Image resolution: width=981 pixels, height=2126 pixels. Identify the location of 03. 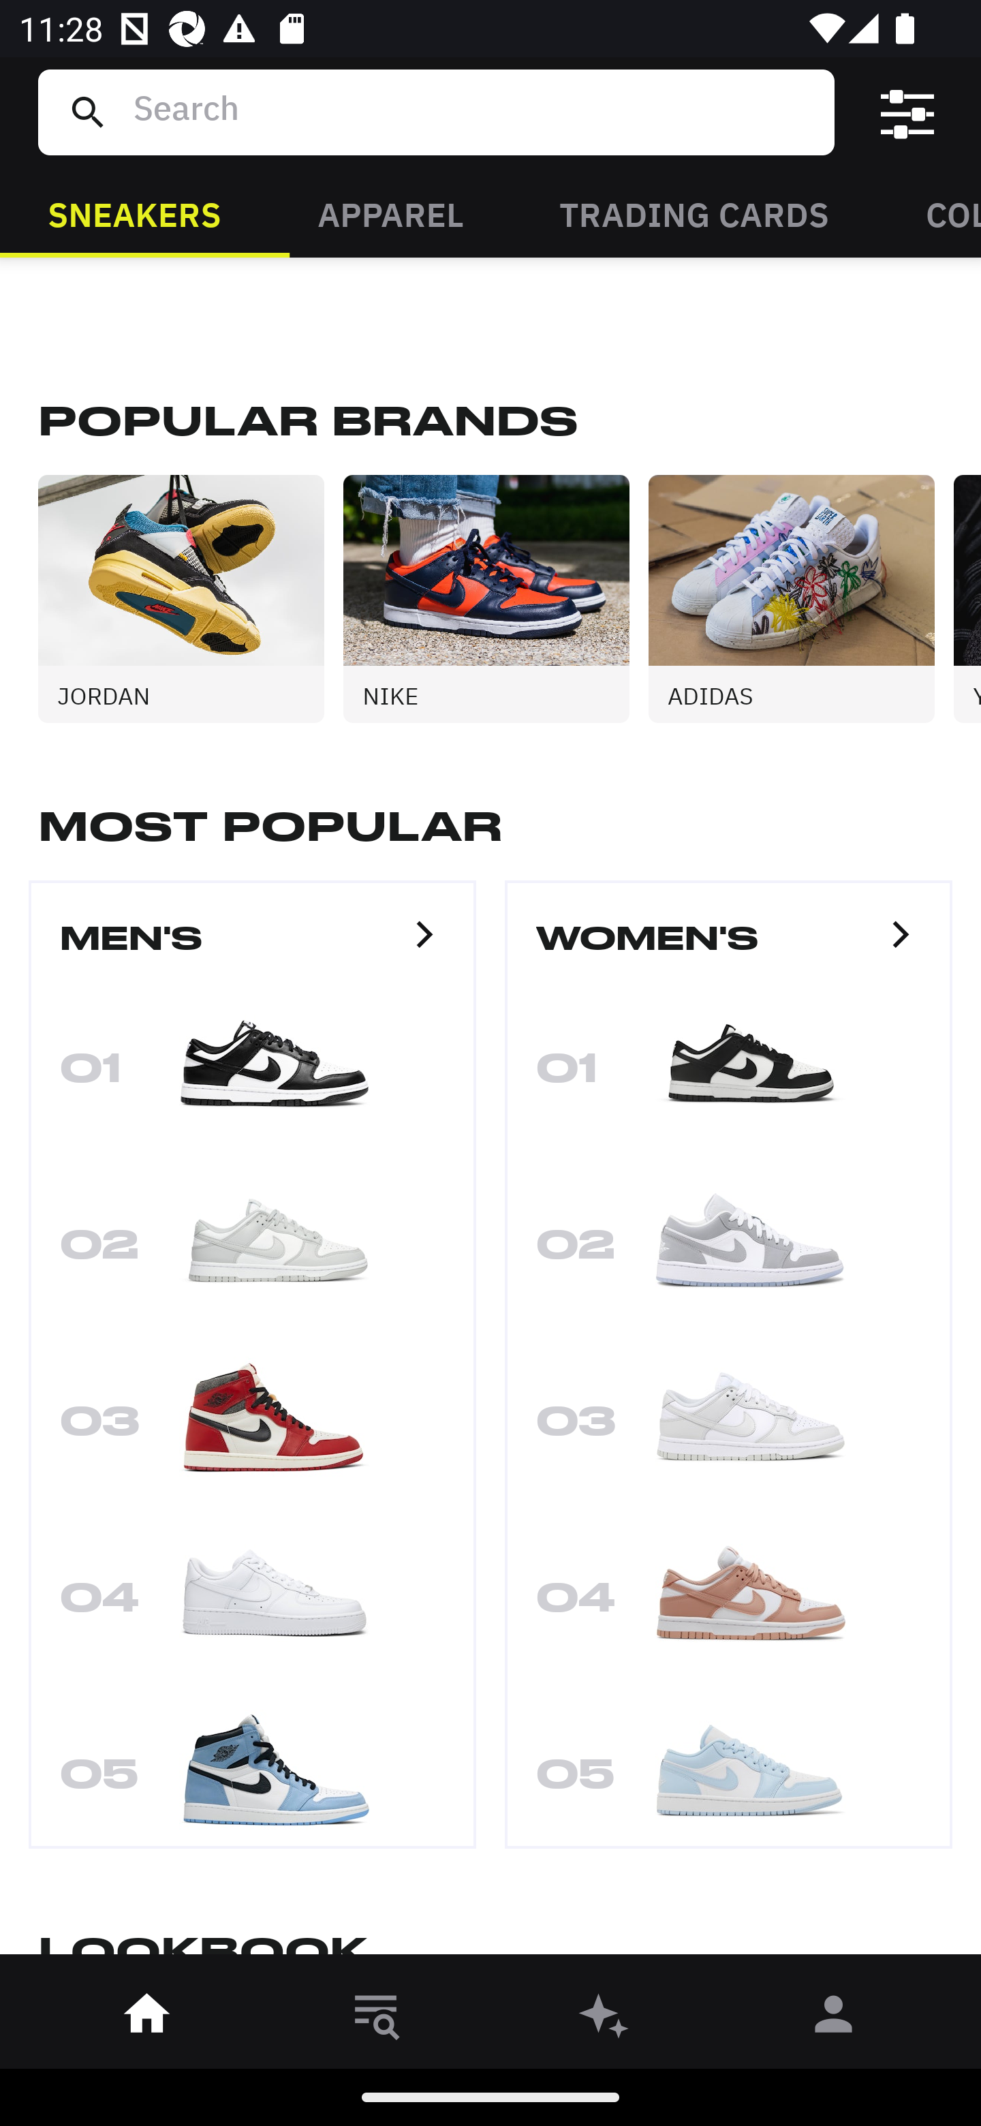
(252, 1430).